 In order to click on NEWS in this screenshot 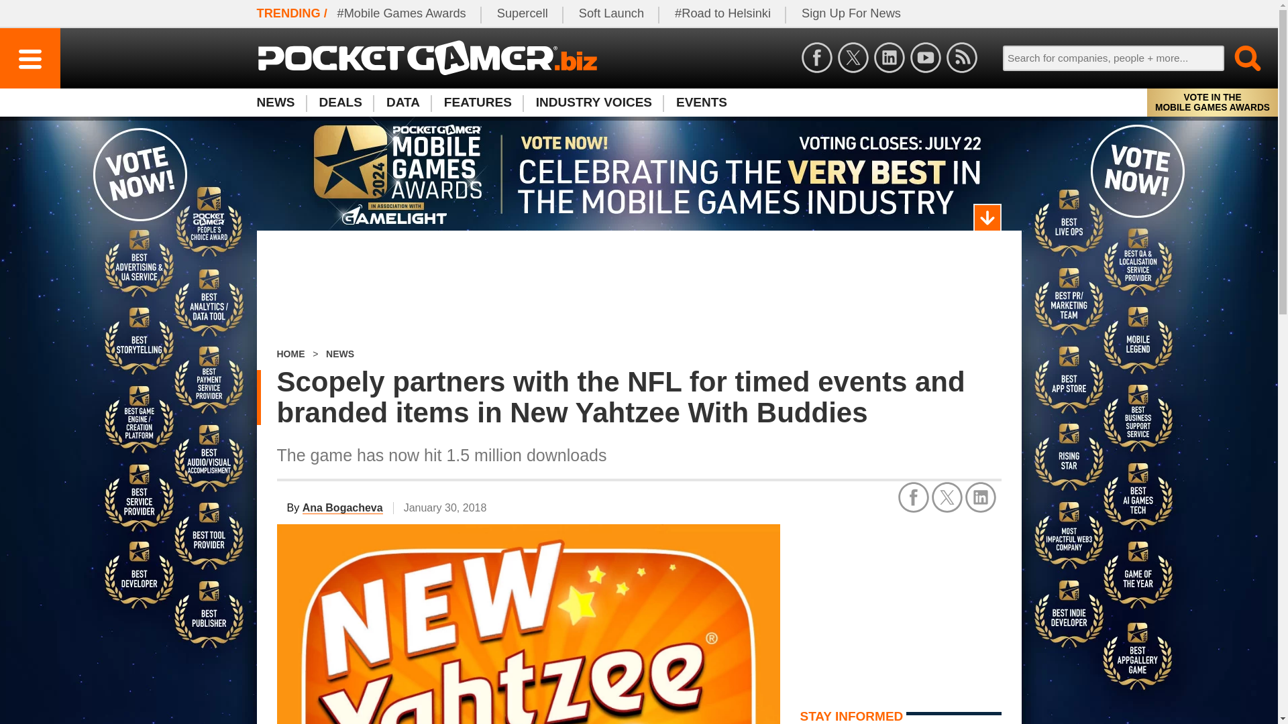, I will do `click(339, 354)`.